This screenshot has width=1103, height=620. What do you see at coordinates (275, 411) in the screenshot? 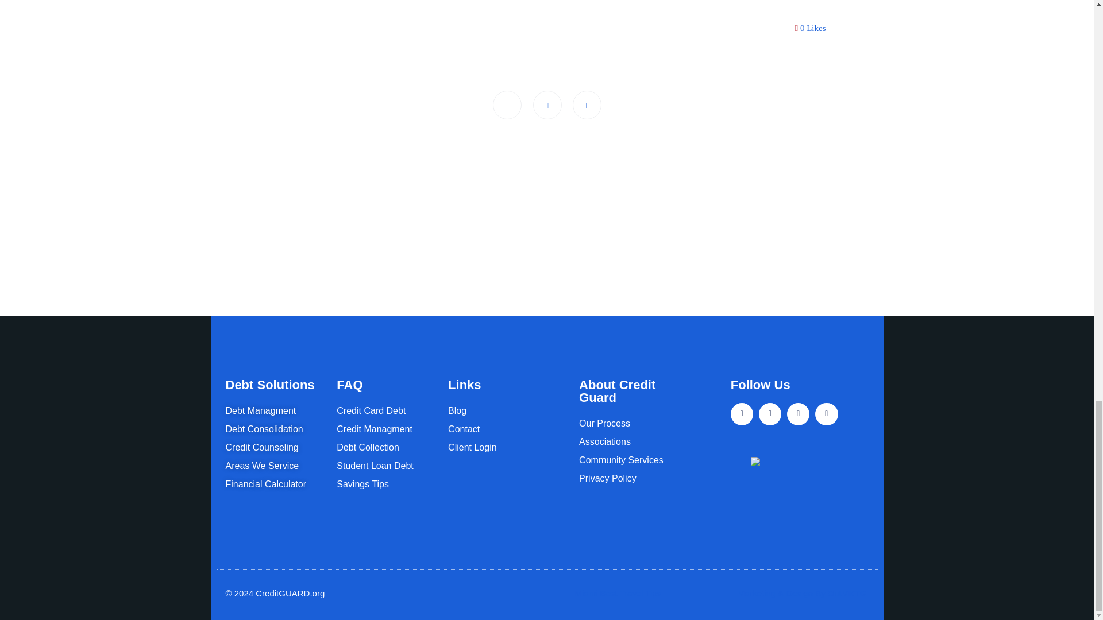
I see `Debt Managment` at bounding box center [275, 411].